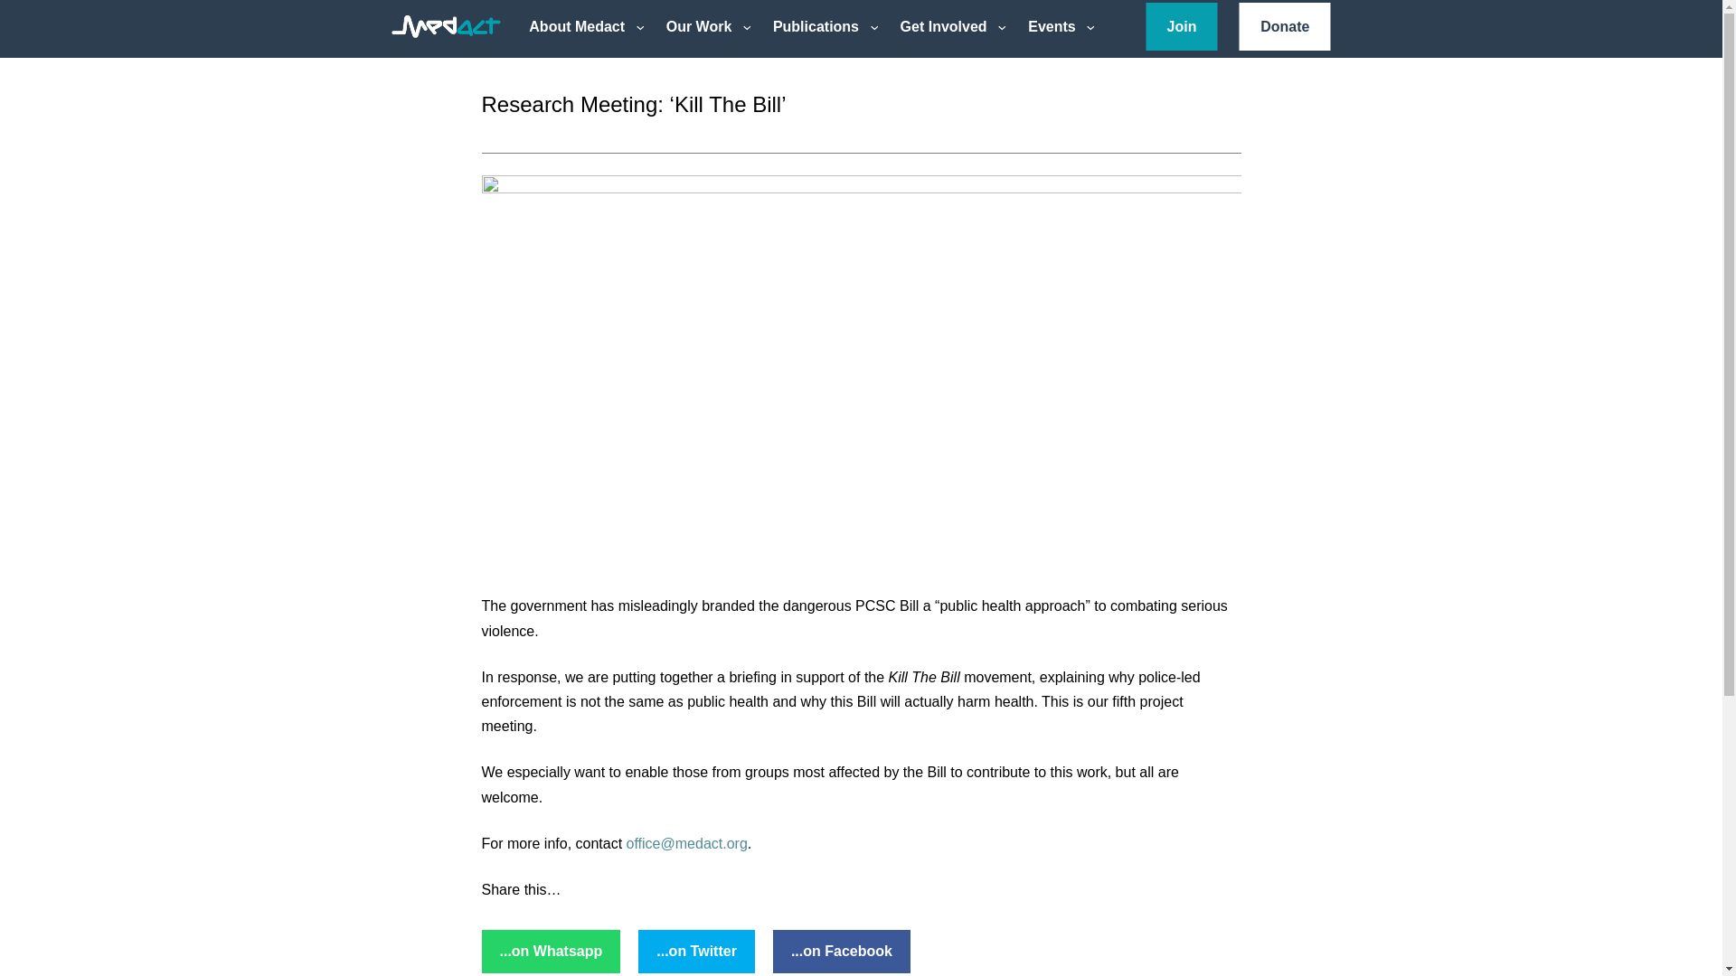 The width and height of the screenshot is (1736, 976). I want to click on Donate, so click(1285, 27).